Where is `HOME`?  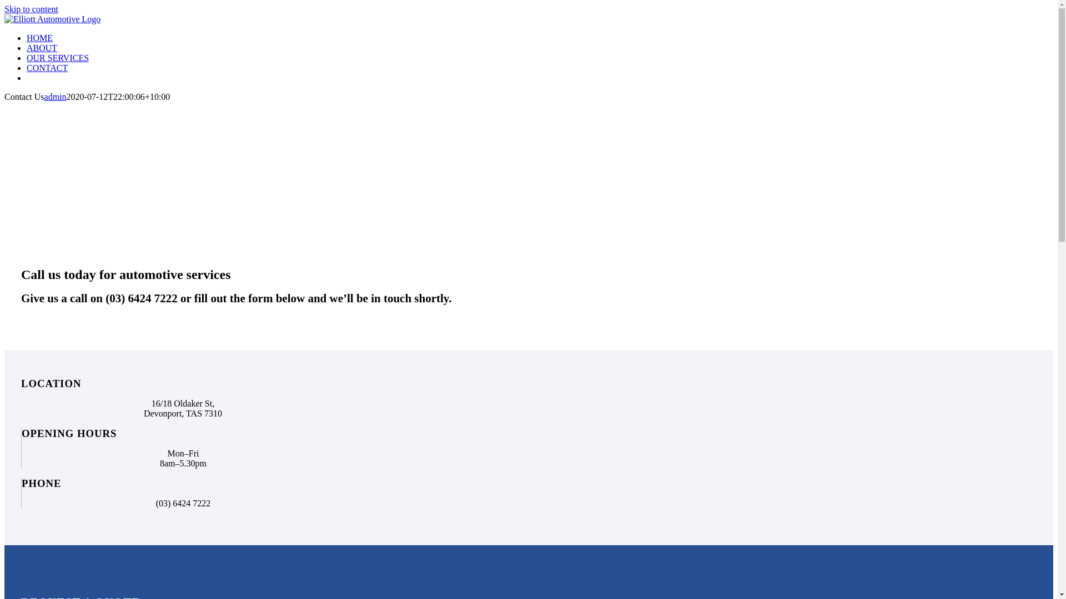 HOME is located at coordinates (40, 38).